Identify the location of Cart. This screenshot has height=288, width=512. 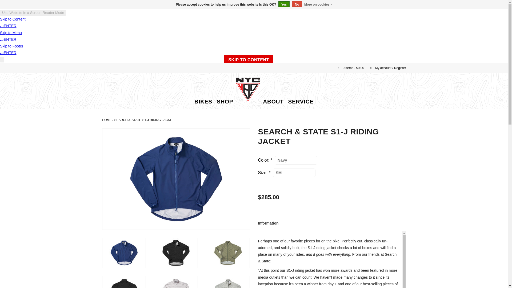
(349, 68).